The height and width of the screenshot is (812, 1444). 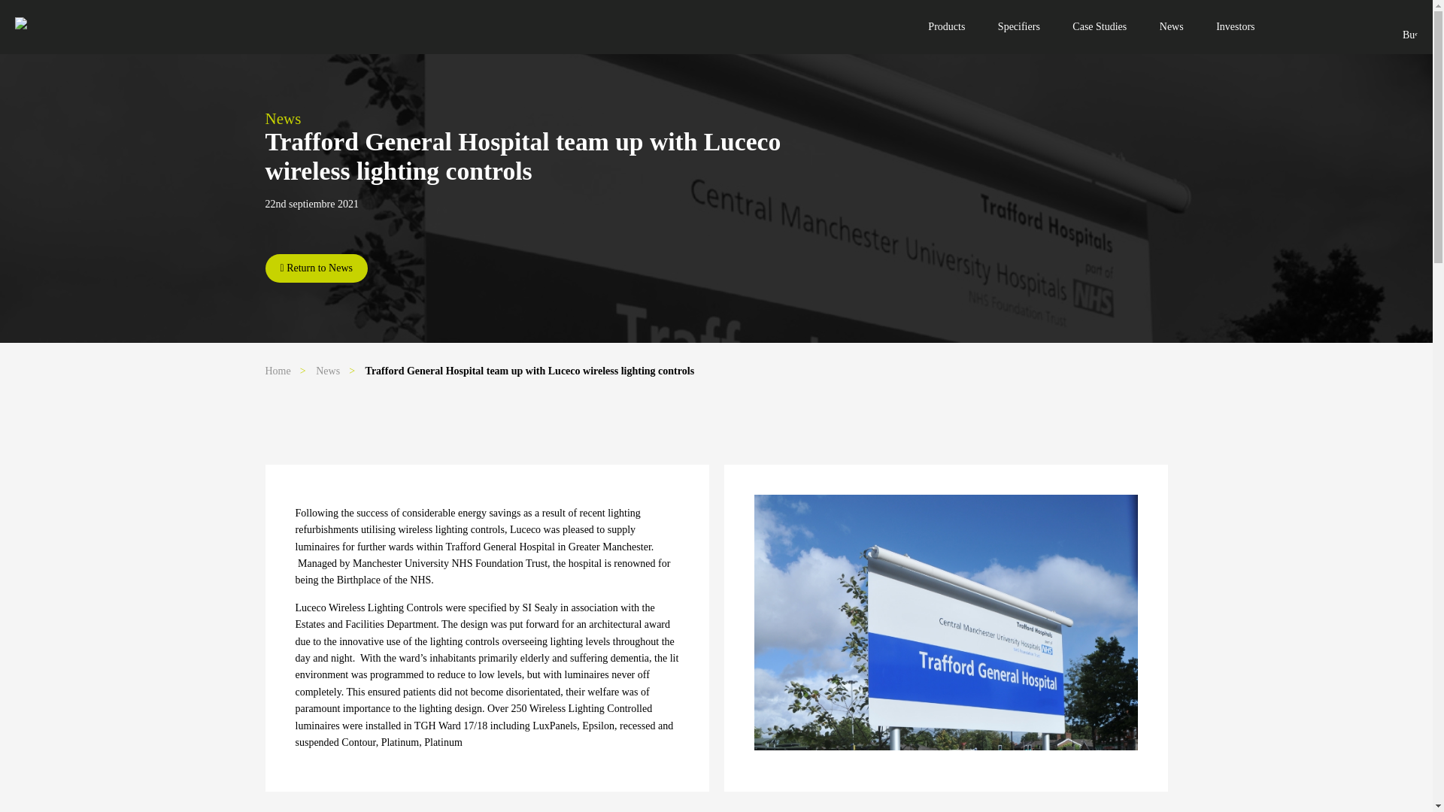 I want to click on Buscar, so click(x=1403, y=31).